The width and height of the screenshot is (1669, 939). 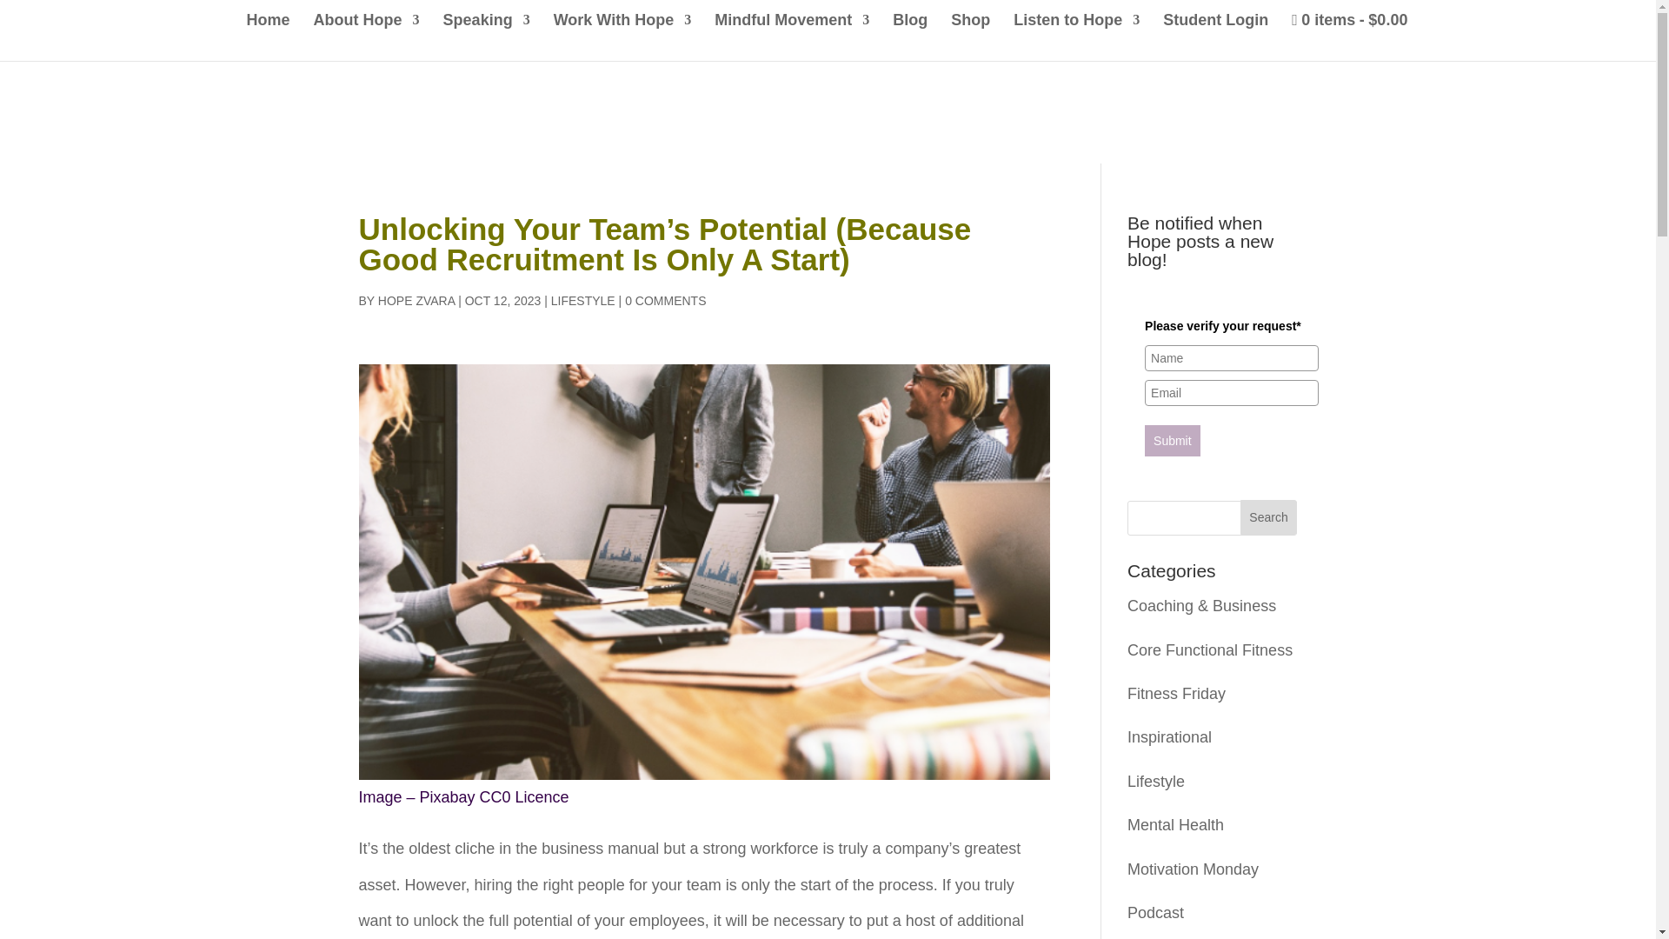 What do you see at coordinates (1076, 35) in the screenshot?
I see `Listen to Hope` at bounding box center [1076, 35].